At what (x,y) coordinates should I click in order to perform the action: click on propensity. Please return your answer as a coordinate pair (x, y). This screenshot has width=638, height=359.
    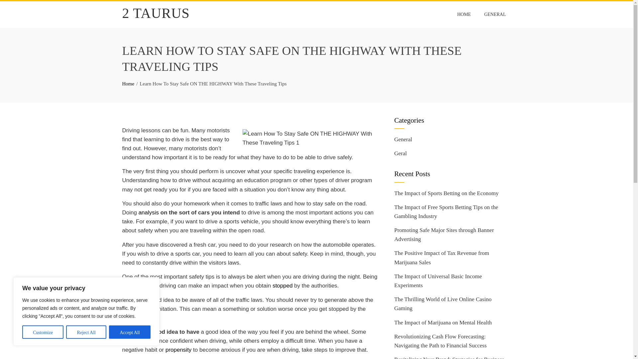
    Looking at the image, I should click on (178, 350).